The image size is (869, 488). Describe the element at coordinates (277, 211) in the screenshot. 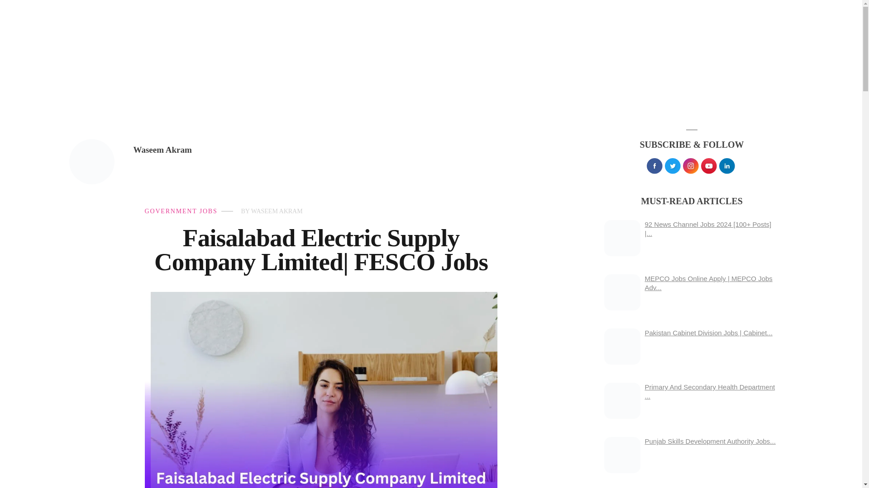

I see `View all posts by Waseem Akram` at that location.